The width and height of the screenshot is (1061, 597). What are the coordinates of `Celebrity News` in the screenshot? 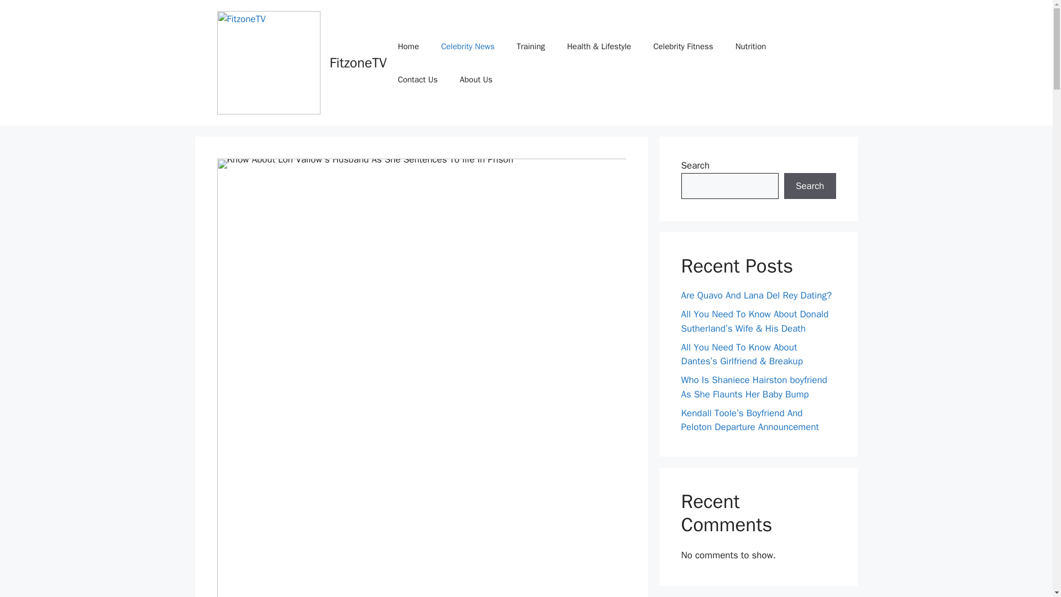 It's located at (468, 46).